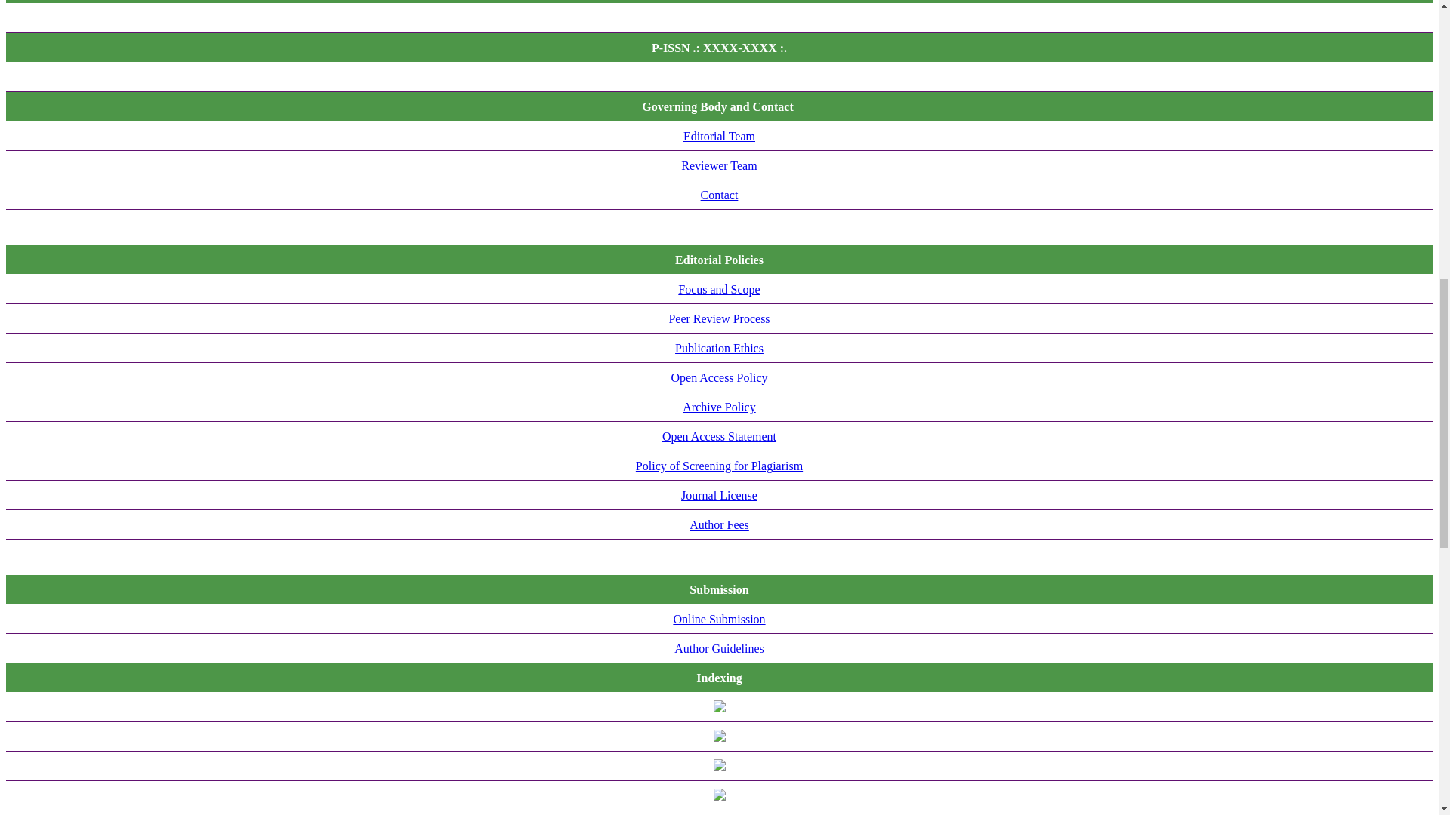 The image size is (1450, 815). Describe the element at coordinates (719, 649) in the screenshot. I see `Author Guidelines` at that location.